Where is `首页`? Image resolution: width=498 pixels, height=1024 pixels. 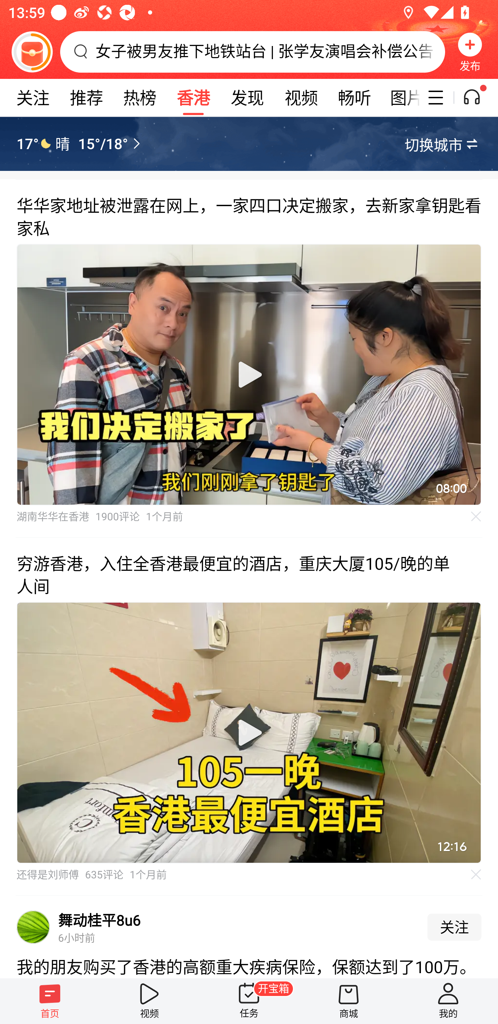
首页 is located at coordinates (50, 1001).